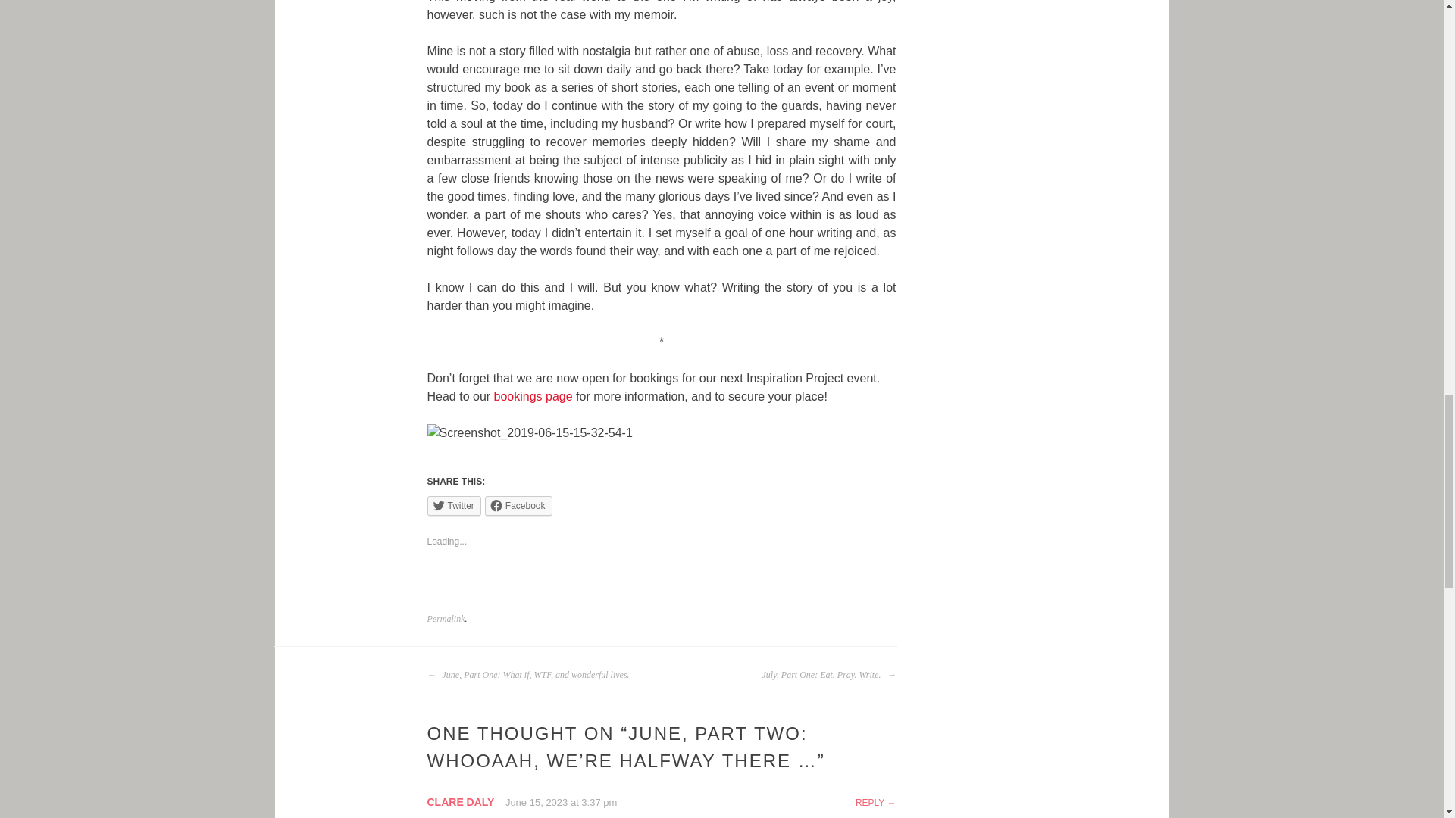  I want to click on Click to share on Facebook, so click(518, 506).